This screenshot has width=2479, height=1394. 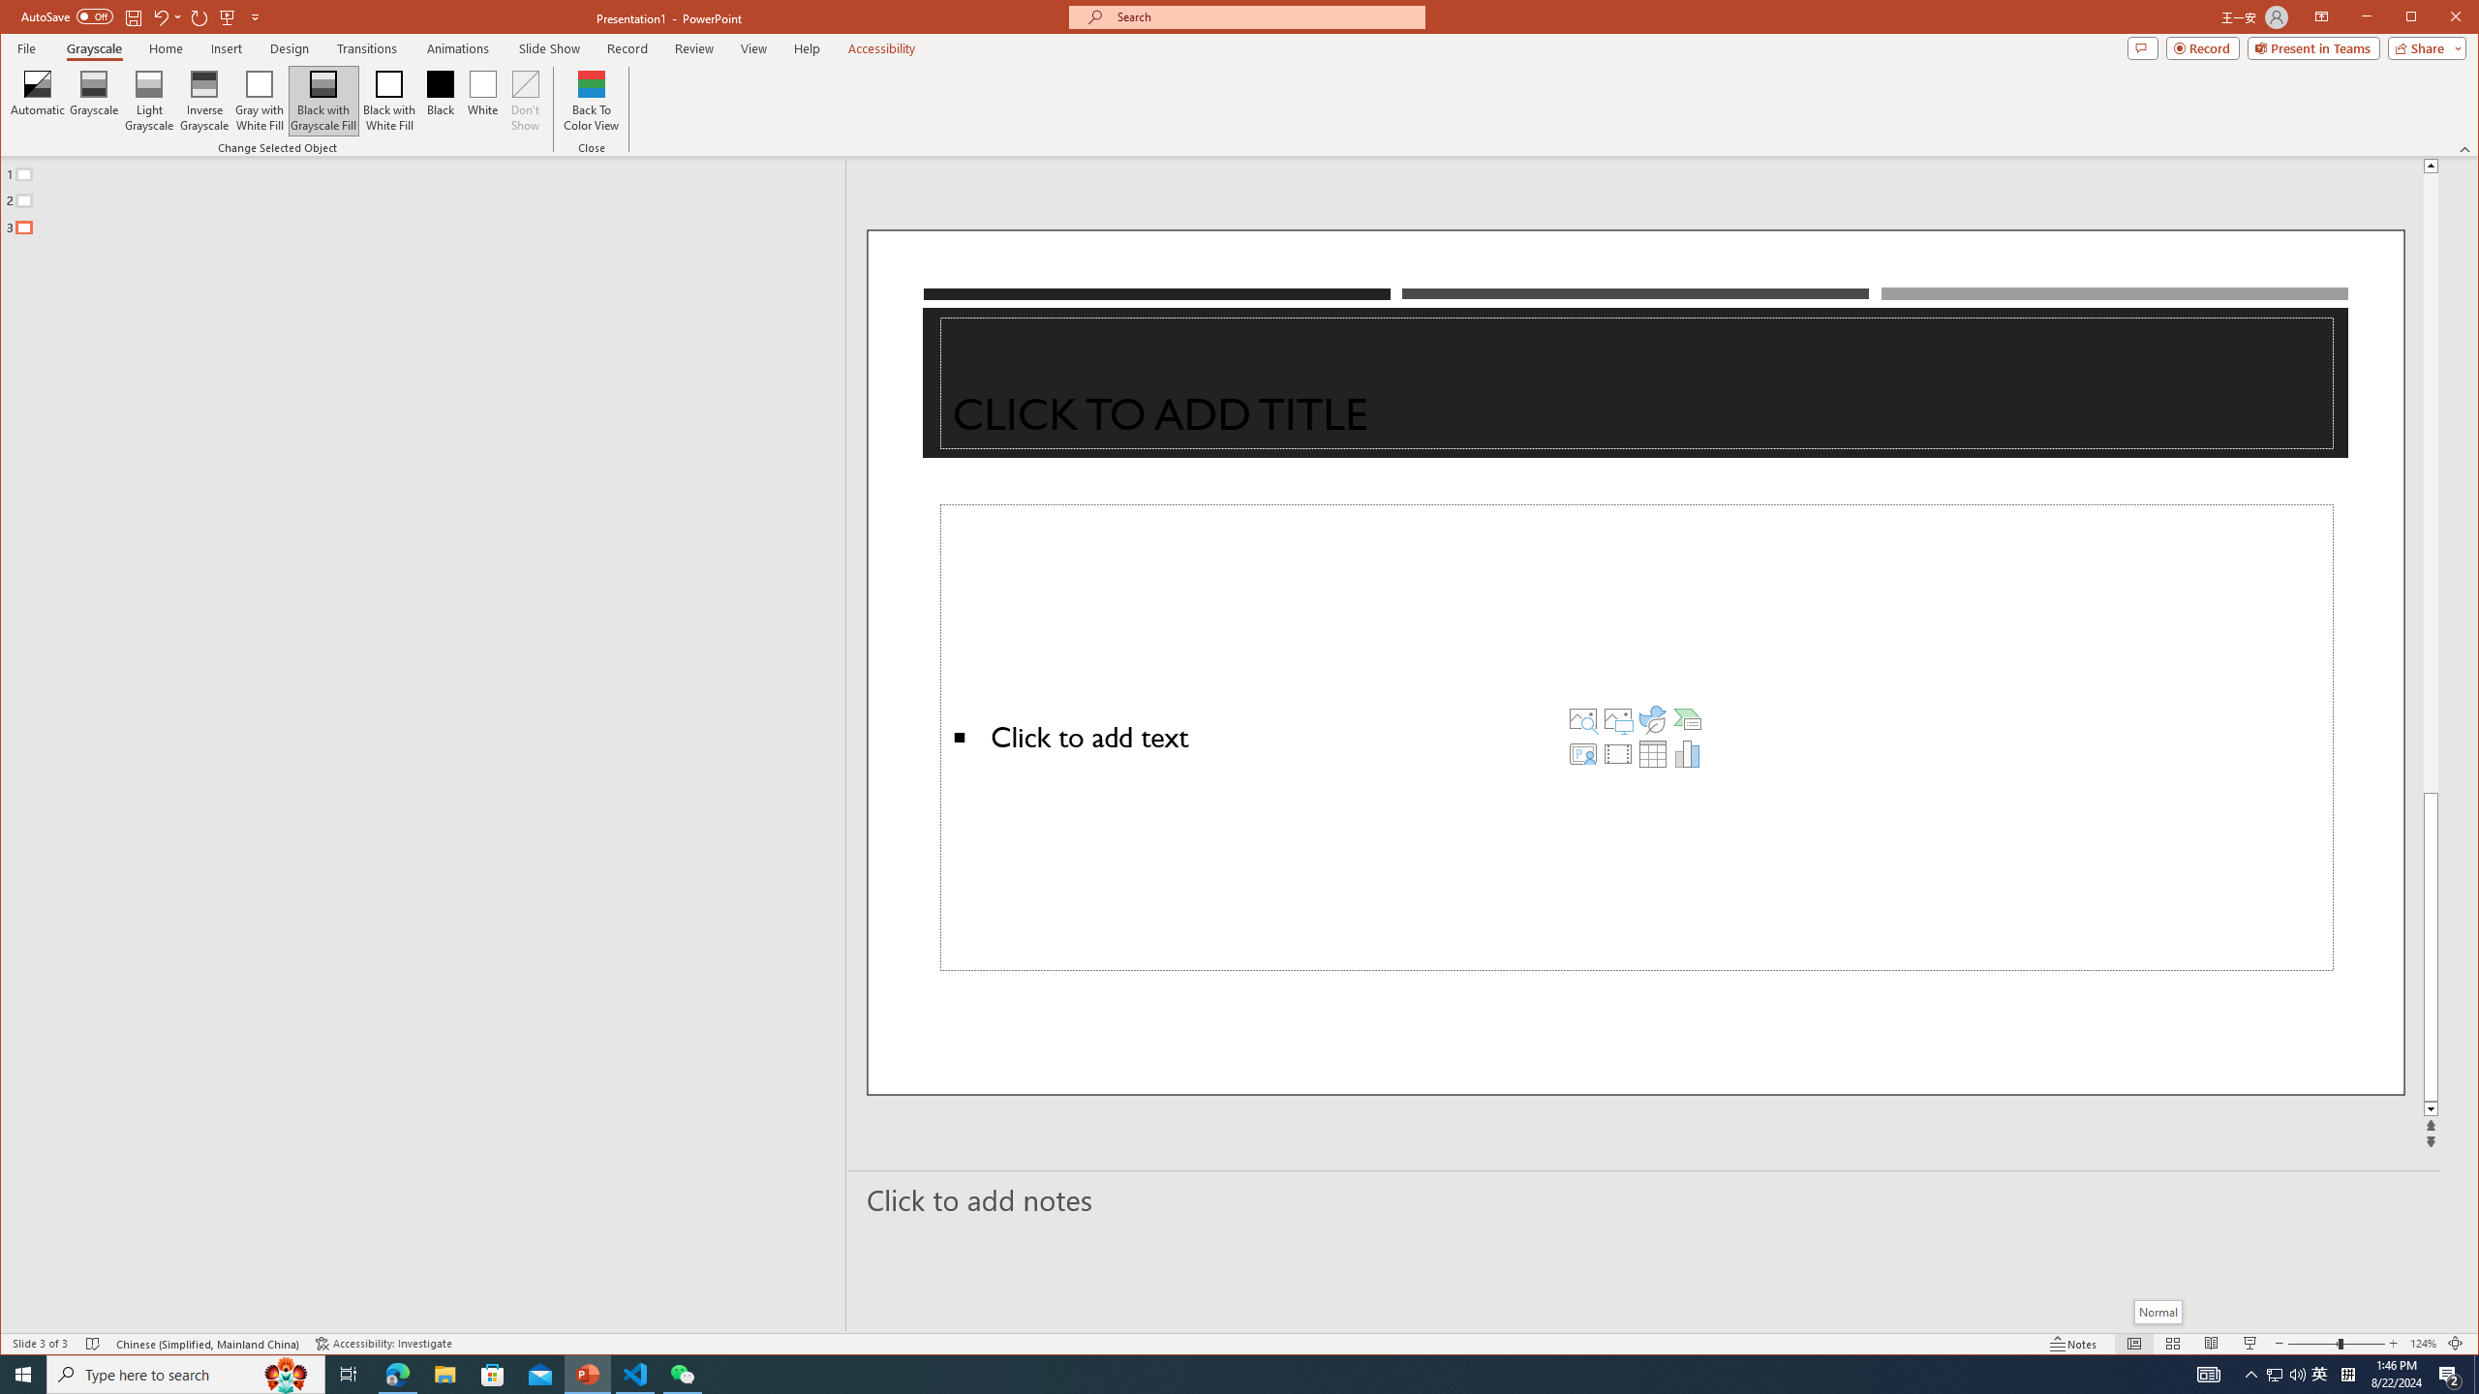 What do you see at coordinates (431, 196) in the screenshot?
I see `Outline` at bounding box center [431, 196].